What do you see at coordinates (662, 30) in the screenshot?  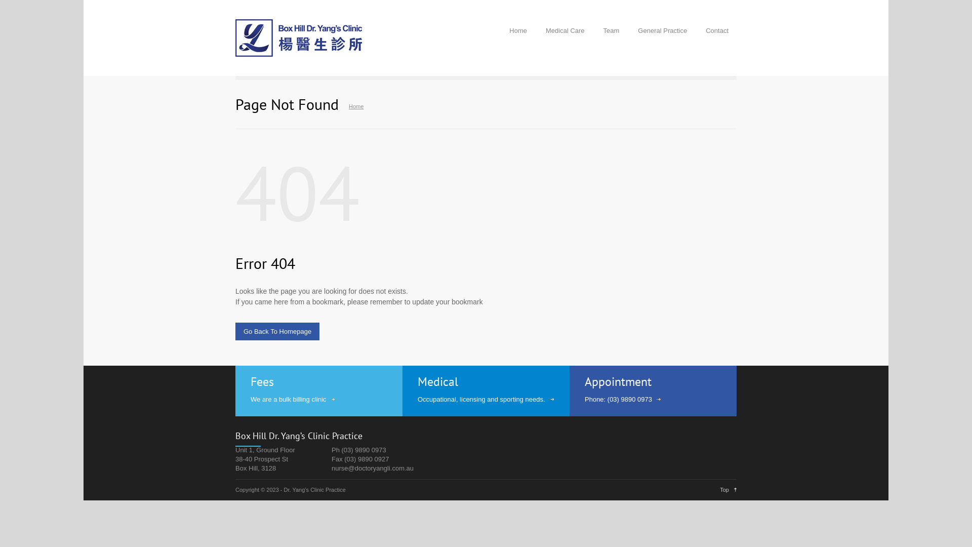 I see `General Practice` at bounding box center [662, 30].